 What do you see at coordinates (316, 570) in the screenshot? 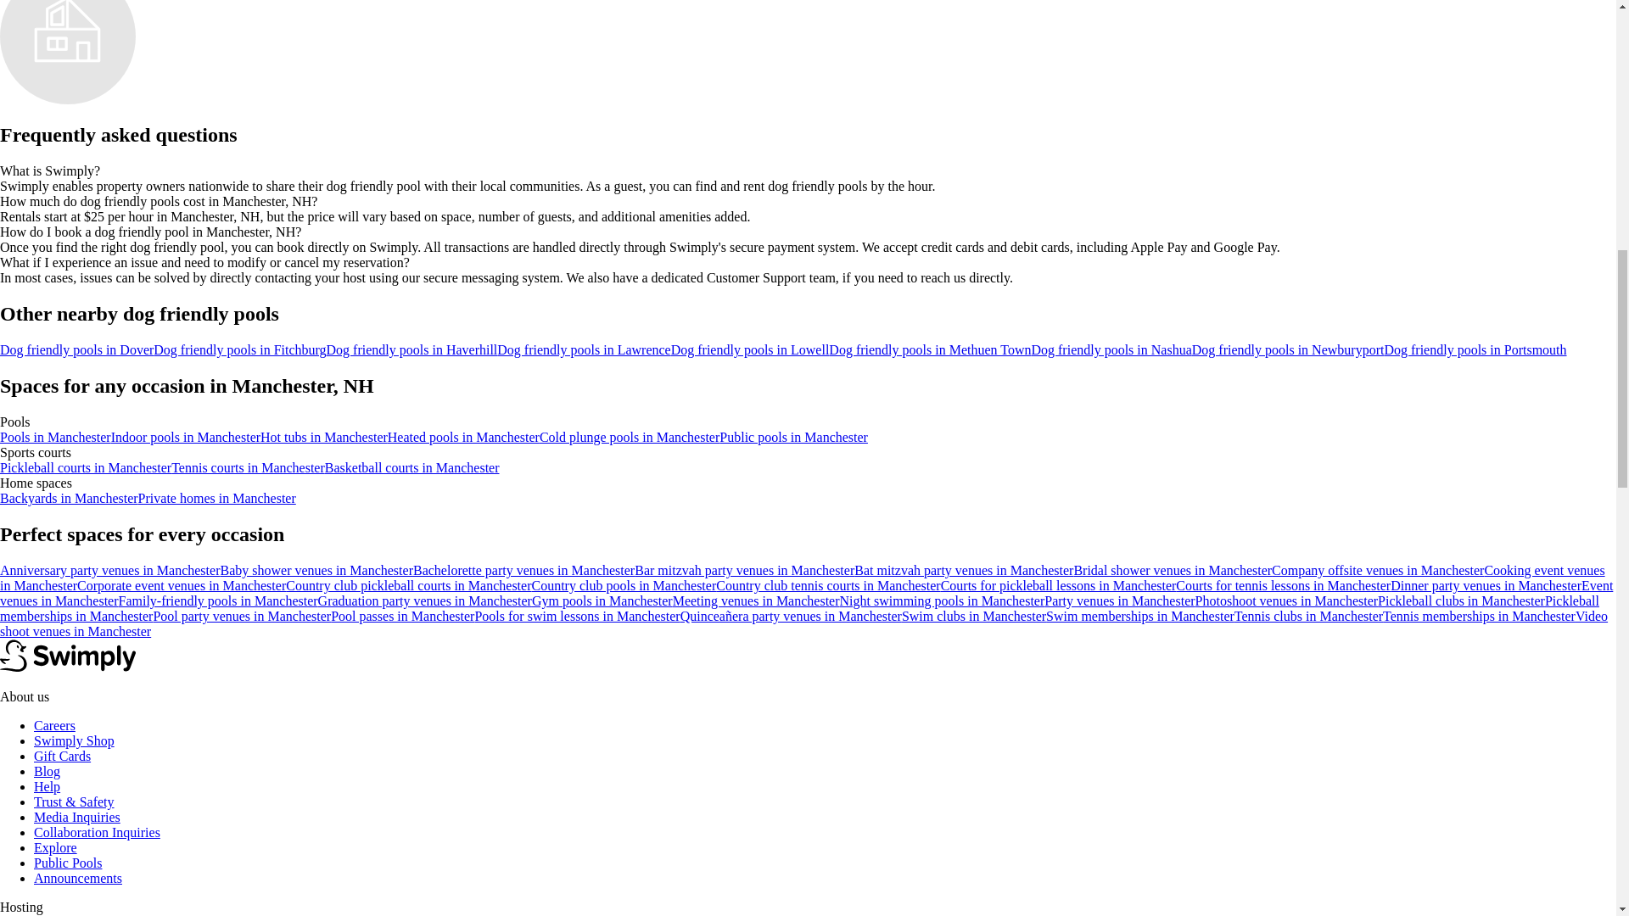
I see `Baby shower venues in Manchester` at bounding box center [316, 570].